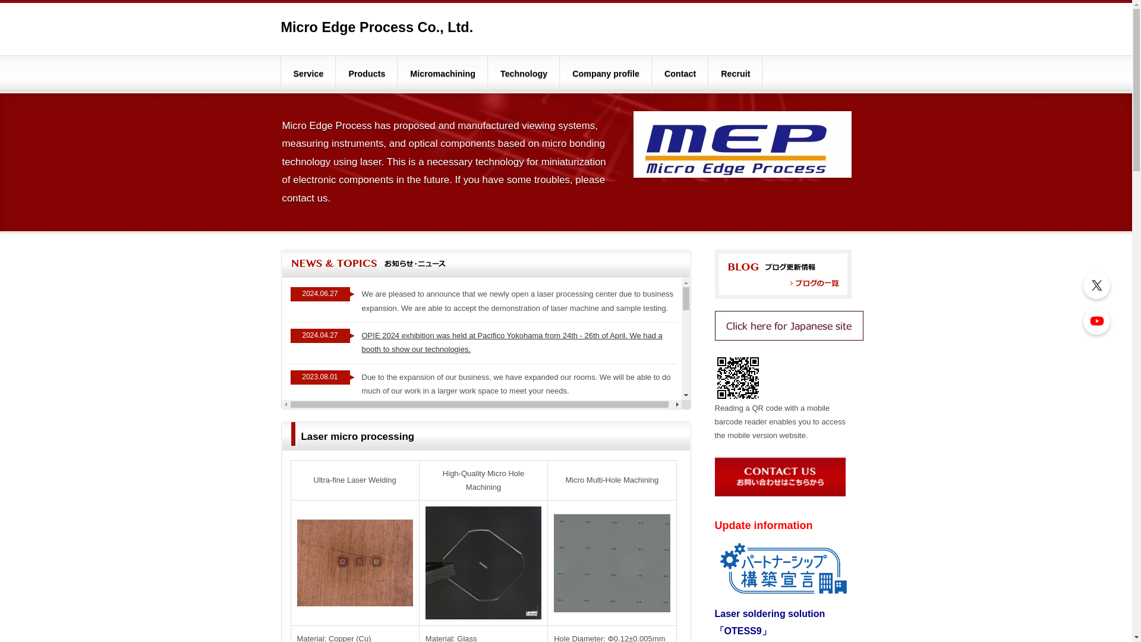 Image resolution: width=1141 pixels, height=642 pixels. I want to click on Products, so click(367, 74).